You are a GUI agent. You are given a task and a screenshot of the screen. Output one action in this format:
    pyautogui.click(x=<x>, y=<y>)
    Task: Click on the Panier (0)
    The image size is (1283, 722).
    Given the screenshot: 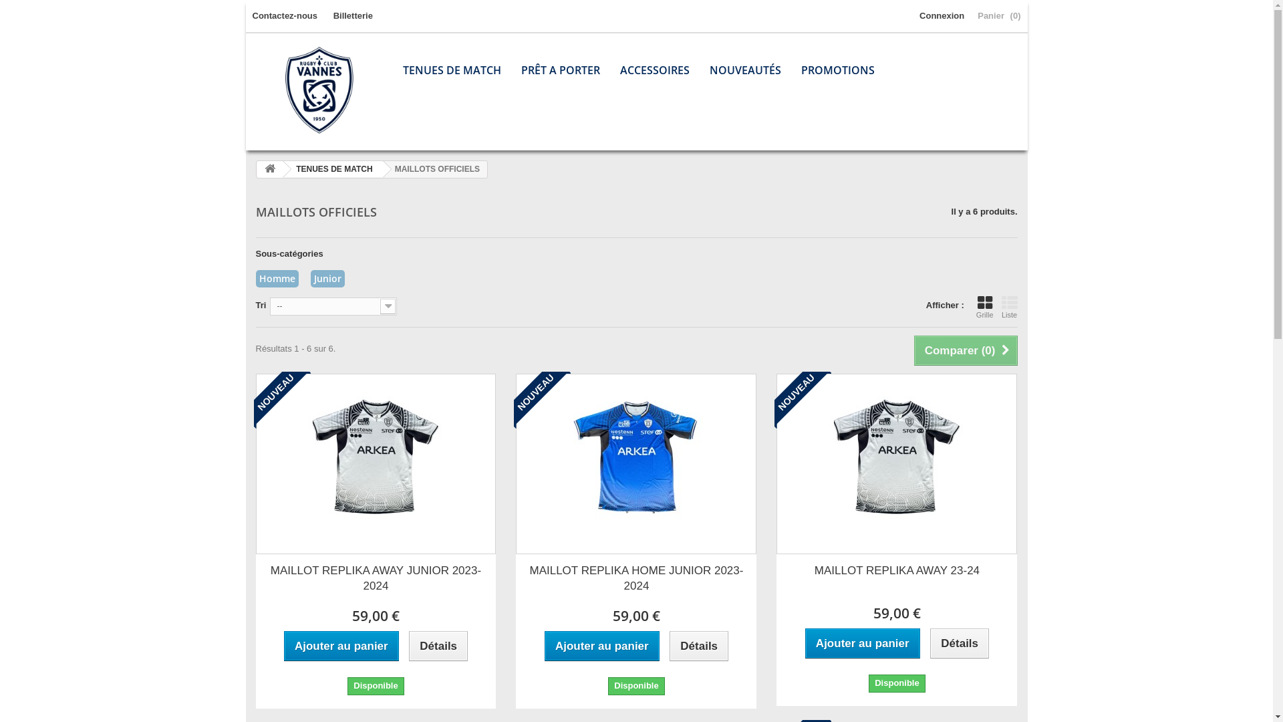 What is the action you would take?
    pyautogui.click(x=999, y=16)
    